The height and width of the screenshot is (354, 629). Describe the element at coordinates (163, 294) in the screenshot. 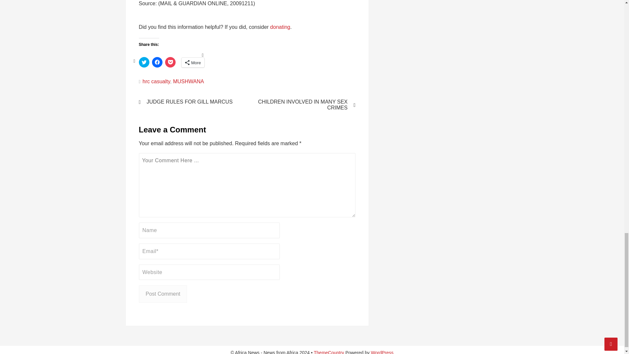

I see `Post Comment` at that location.